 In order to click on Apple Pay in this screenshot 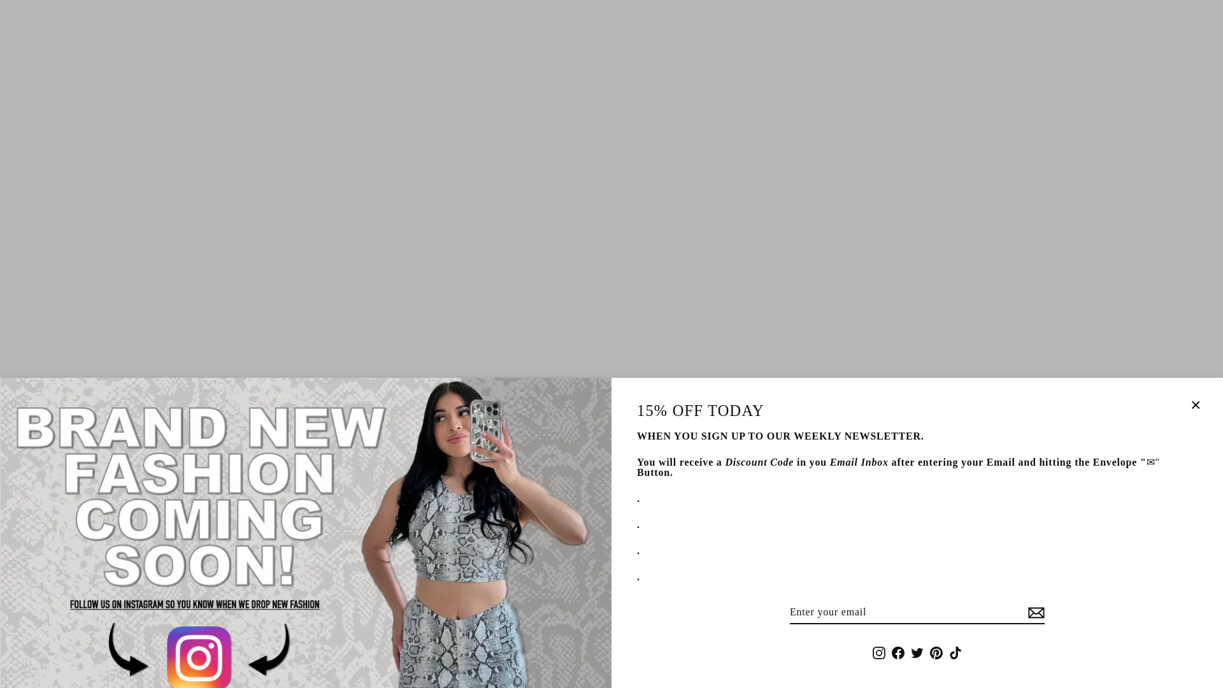, I will do `click(523, 659)`.